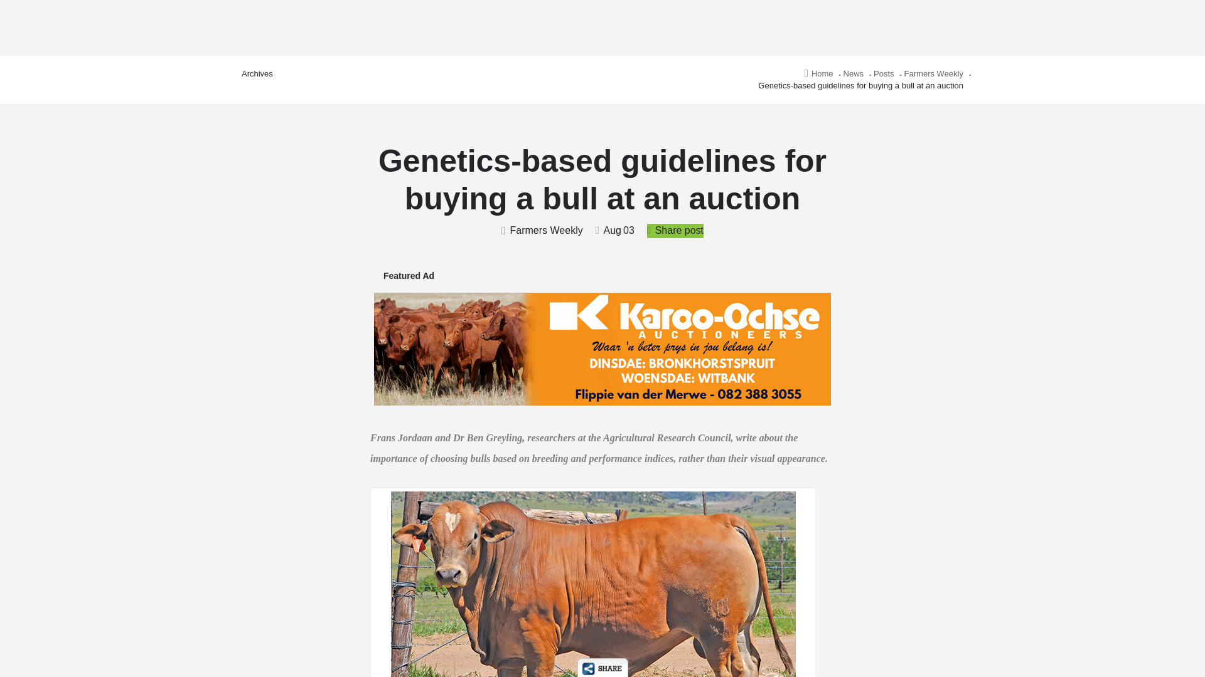 This screenshot has width=1205, height=677. Describe the element at coordinates (542, 231) in the screenshot. I see `Farmers Weekly` at that location.